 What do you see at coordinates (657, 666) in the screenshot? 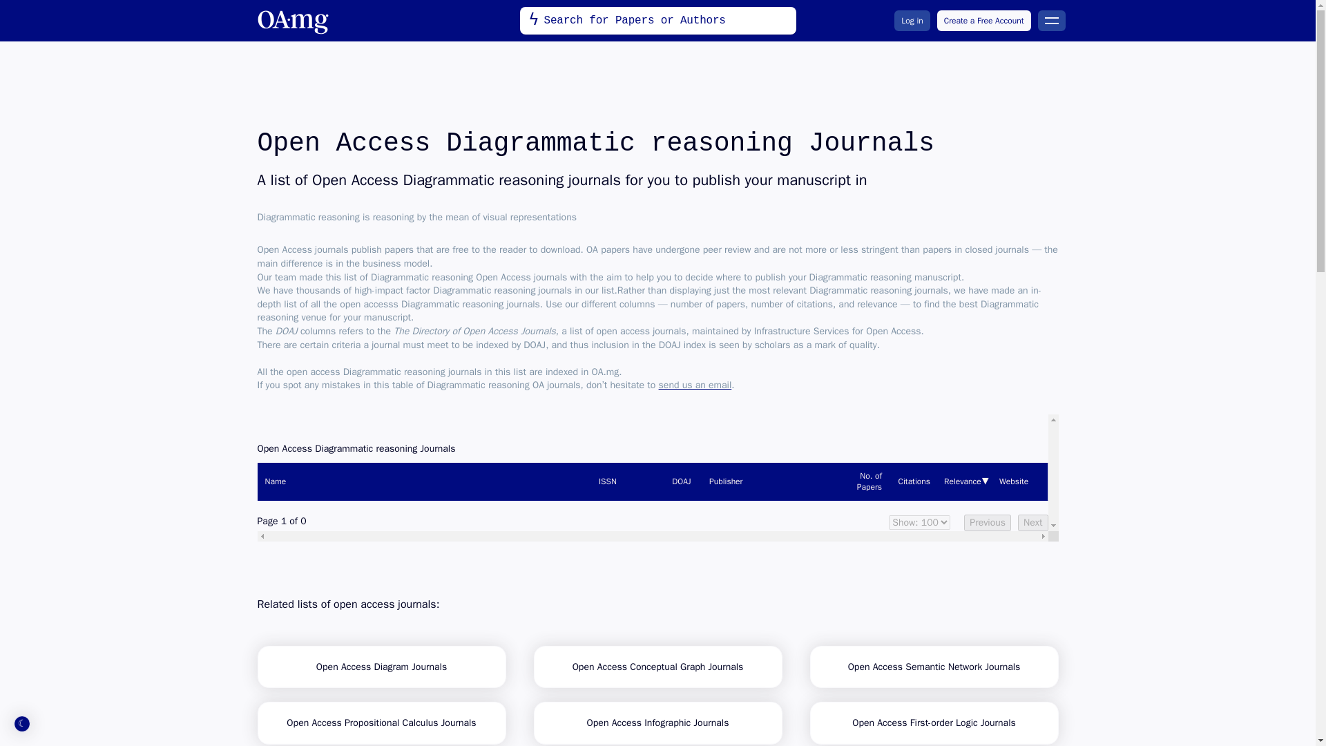
I see `Open Access Conceptual Graph Journals` at bounding box center [657, 666].